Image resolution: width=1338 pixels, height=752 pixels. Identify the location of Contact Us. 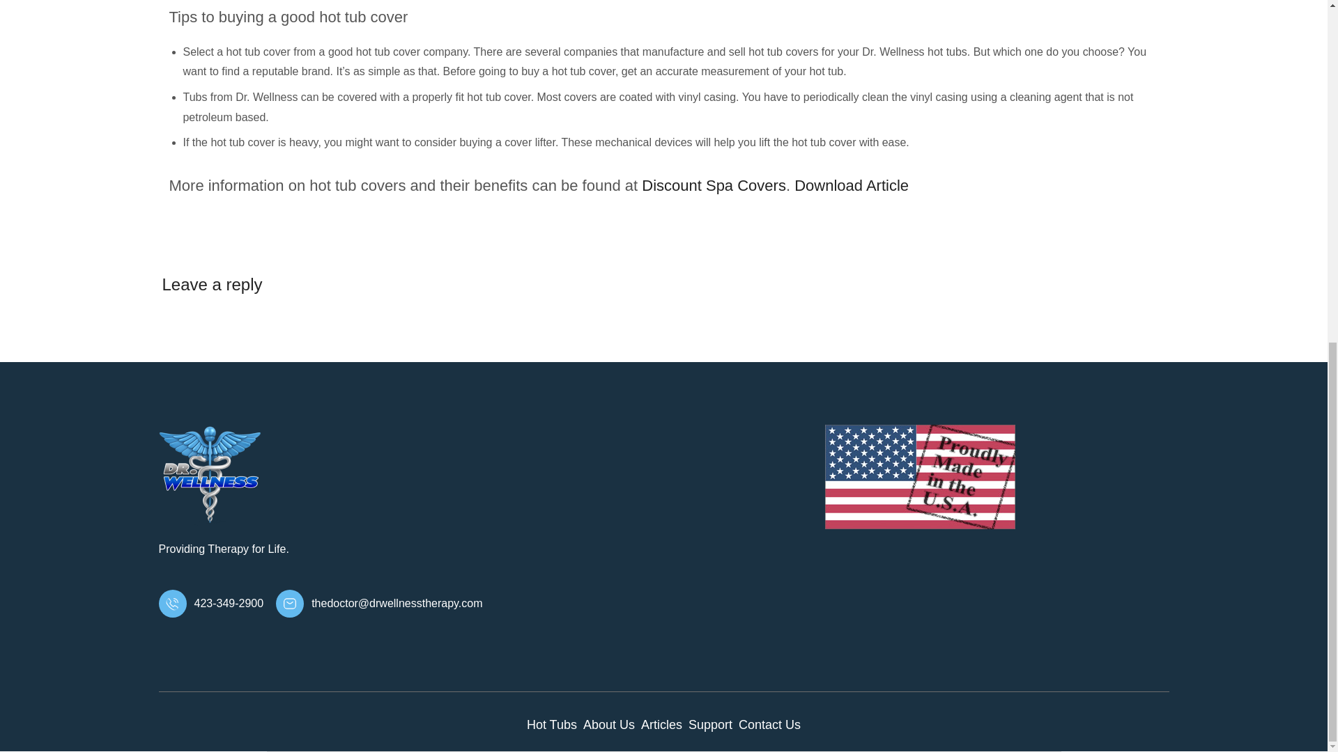
(769, 725).